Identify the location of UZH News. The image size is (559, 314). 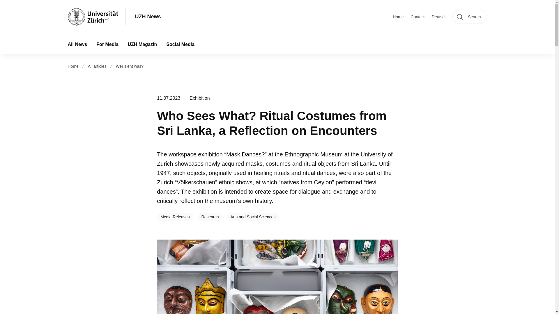
(148, 17).